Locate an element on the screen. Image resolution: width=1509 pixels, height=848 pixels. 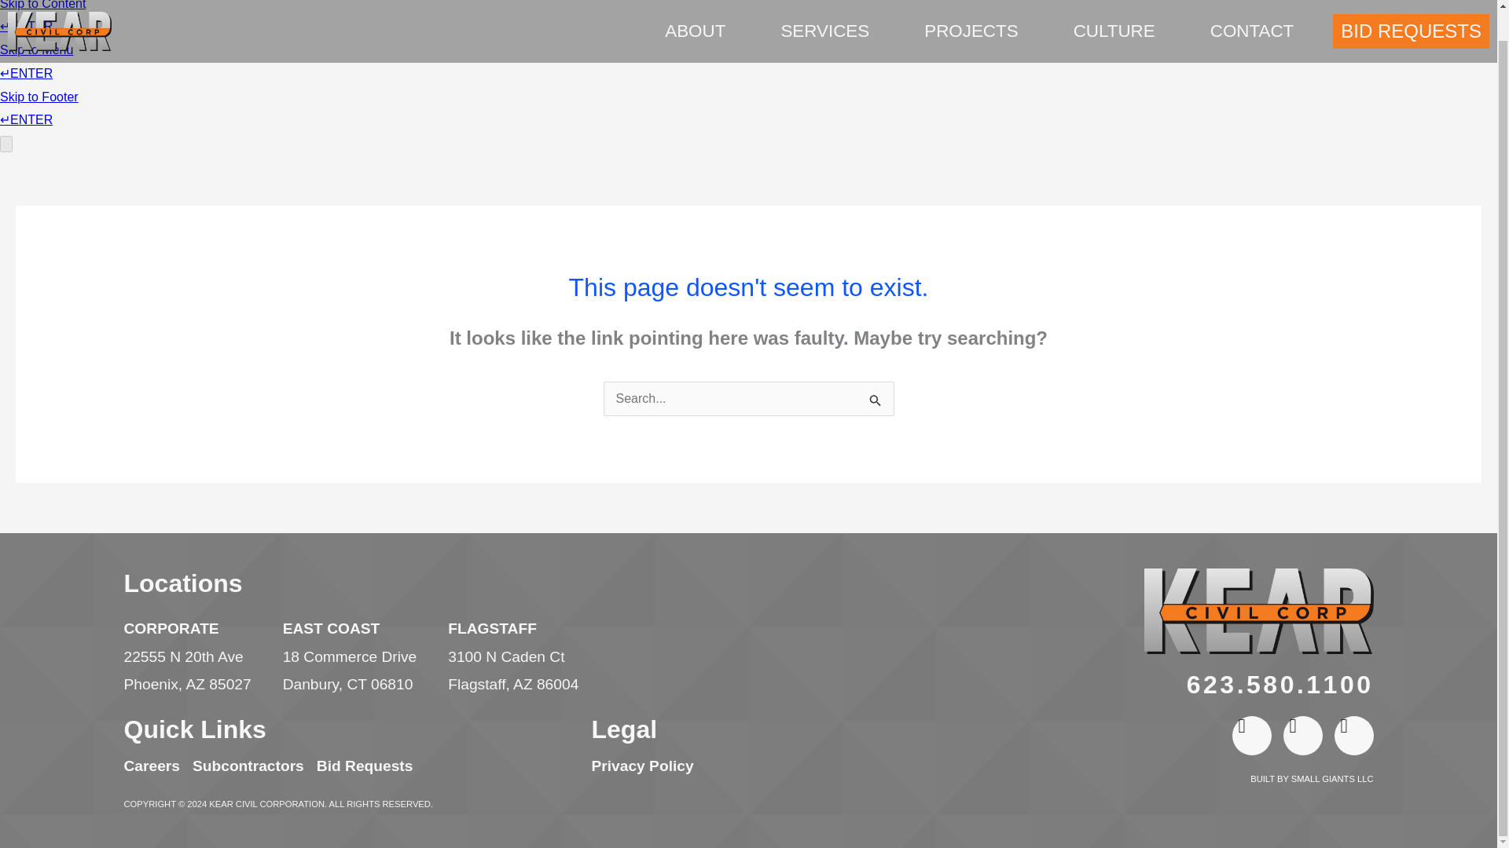
CONTACT is located at coordinates (1251, 16).